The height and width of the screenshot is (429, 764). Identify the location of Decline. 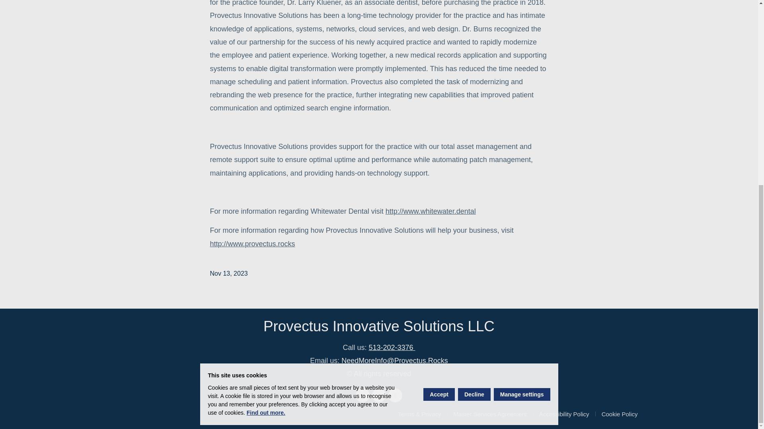
(474, 71).